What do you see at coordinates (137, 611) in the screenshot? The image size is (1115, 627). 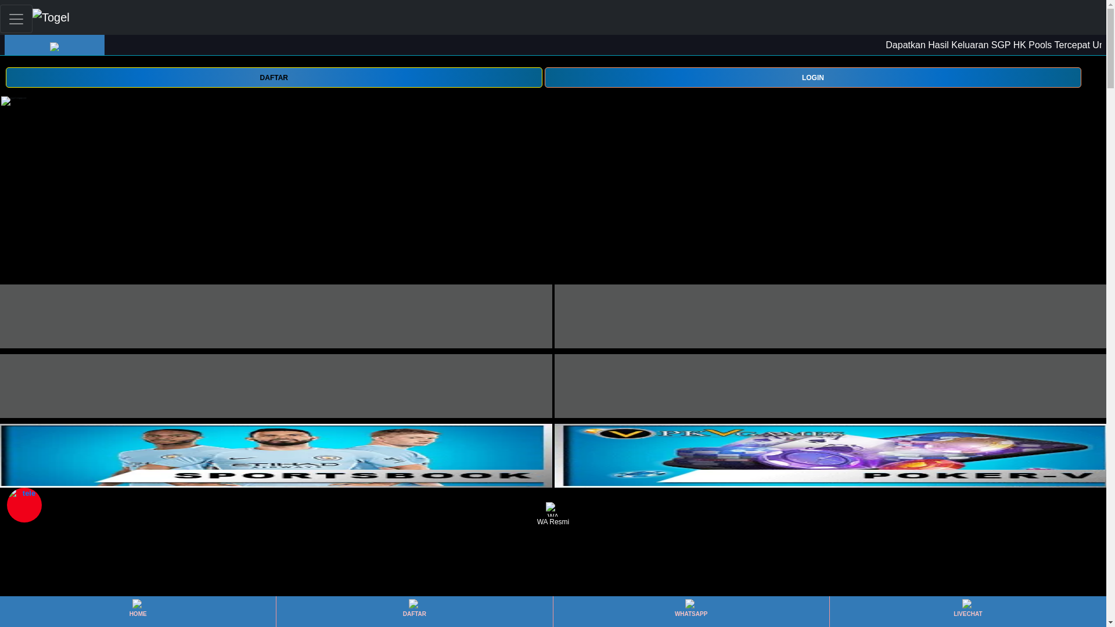 I see `HOME` at bounding box center [137, 611].